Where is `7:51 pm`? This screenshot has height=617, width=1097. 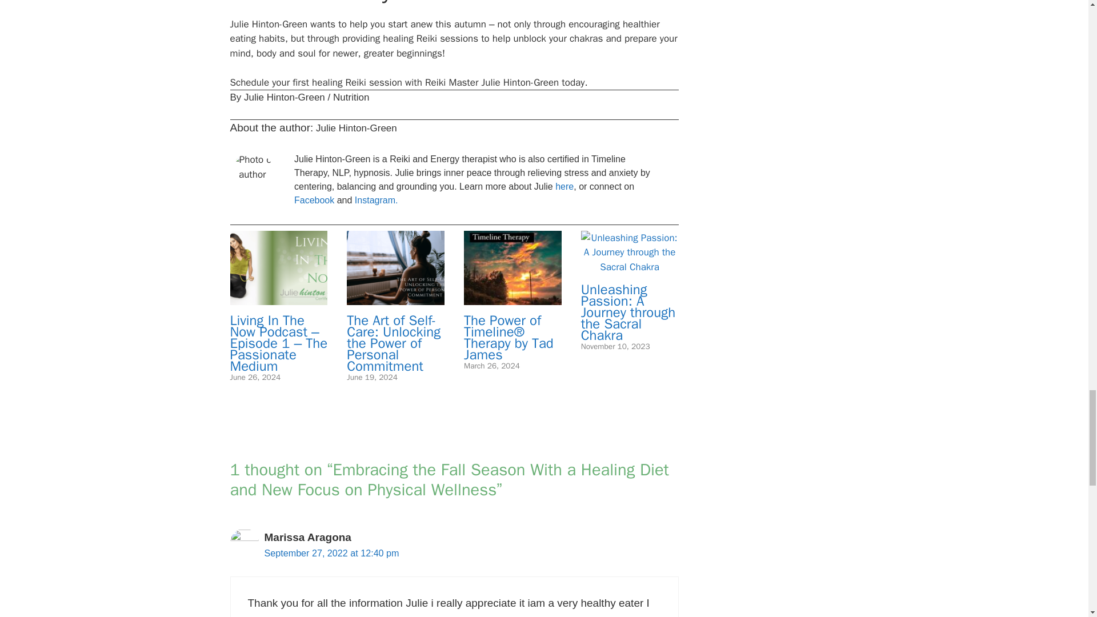 7:51 pm is located at coordinates (255, 377).